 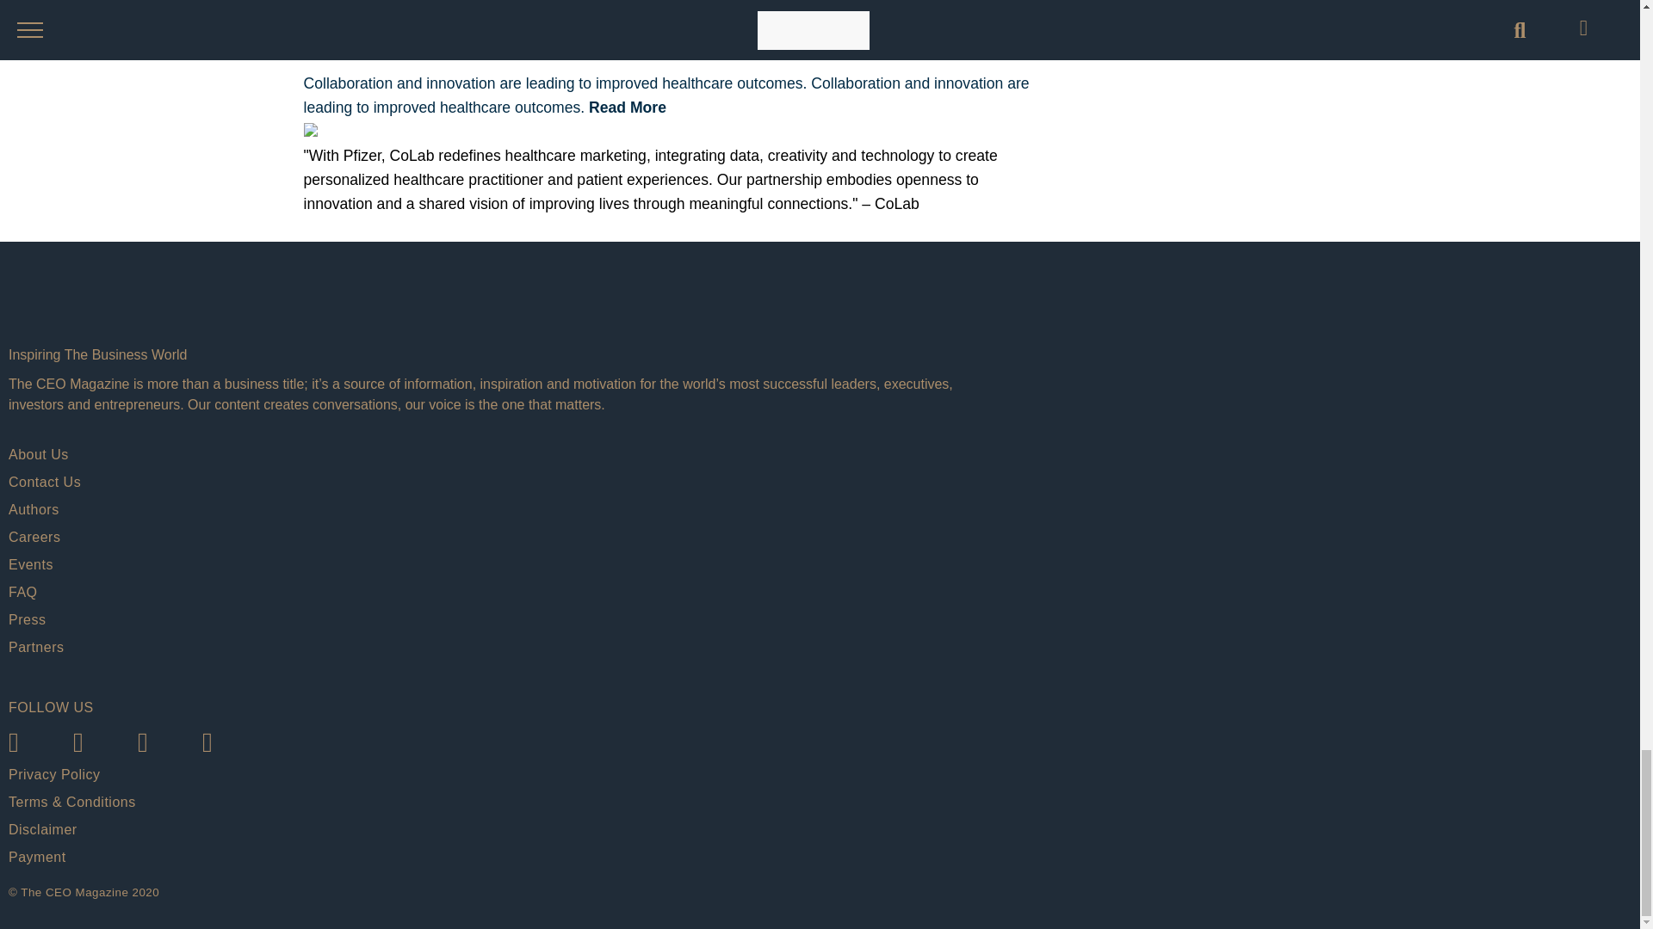 I want to click on The CEO Magazine Australia Twitter, so click(x=105, y=744).